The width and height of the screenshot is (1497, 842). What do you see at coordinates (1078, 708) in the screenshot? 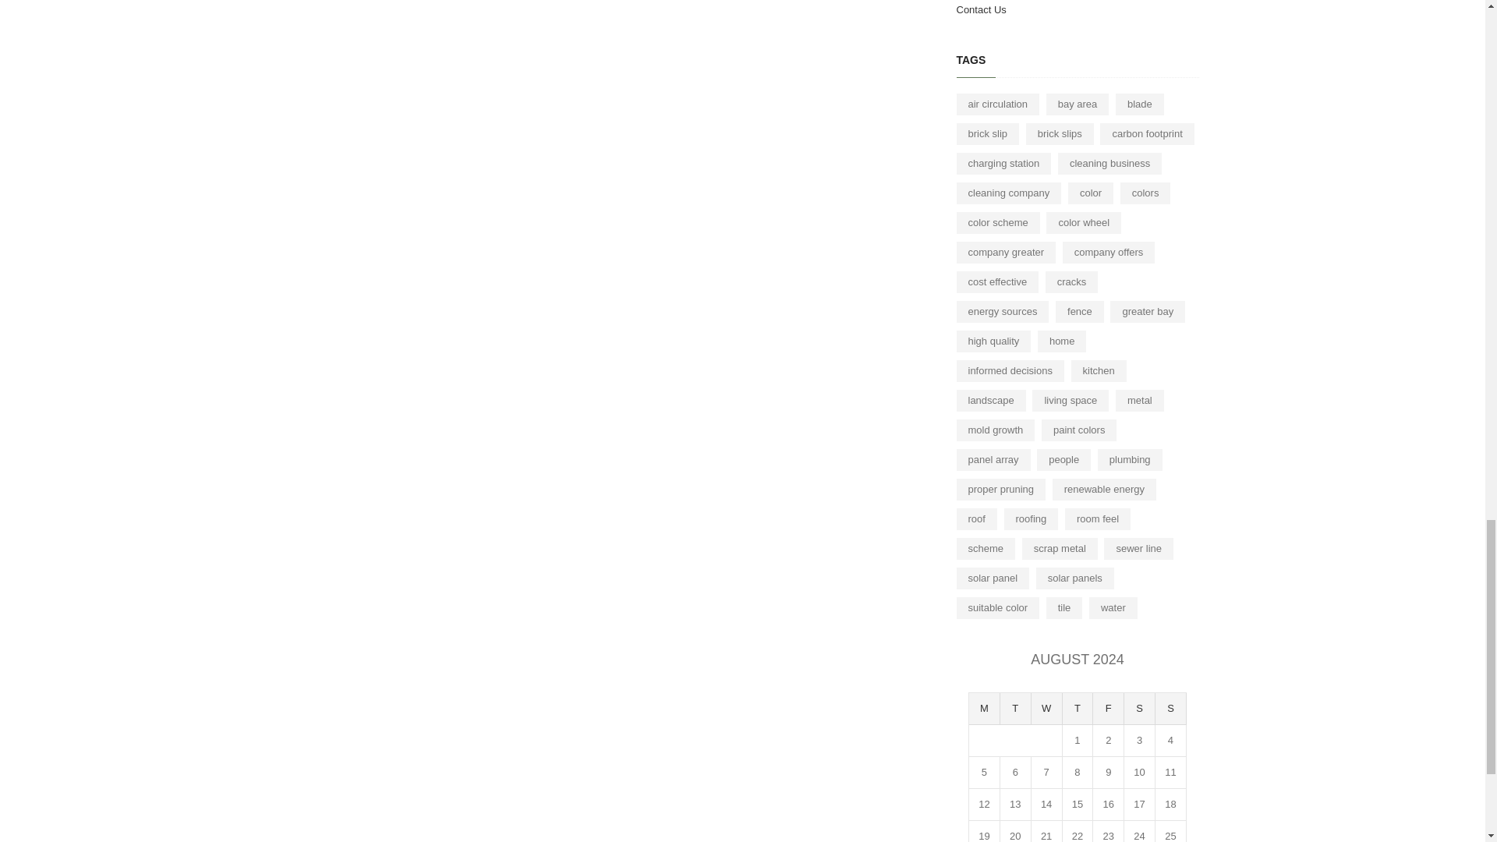
I see `Thursday` at bounding box center [1078, 708].